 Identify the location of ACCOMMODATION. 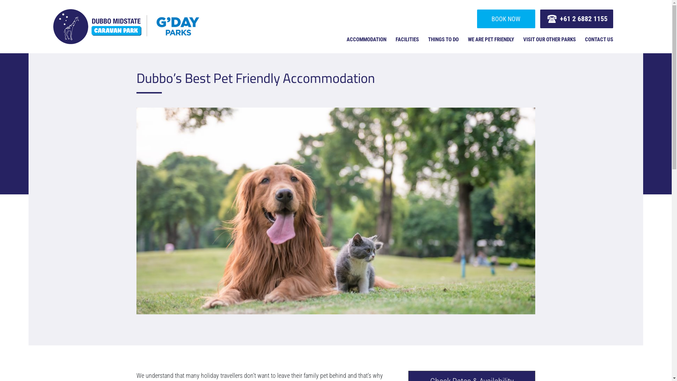
(367, 40).